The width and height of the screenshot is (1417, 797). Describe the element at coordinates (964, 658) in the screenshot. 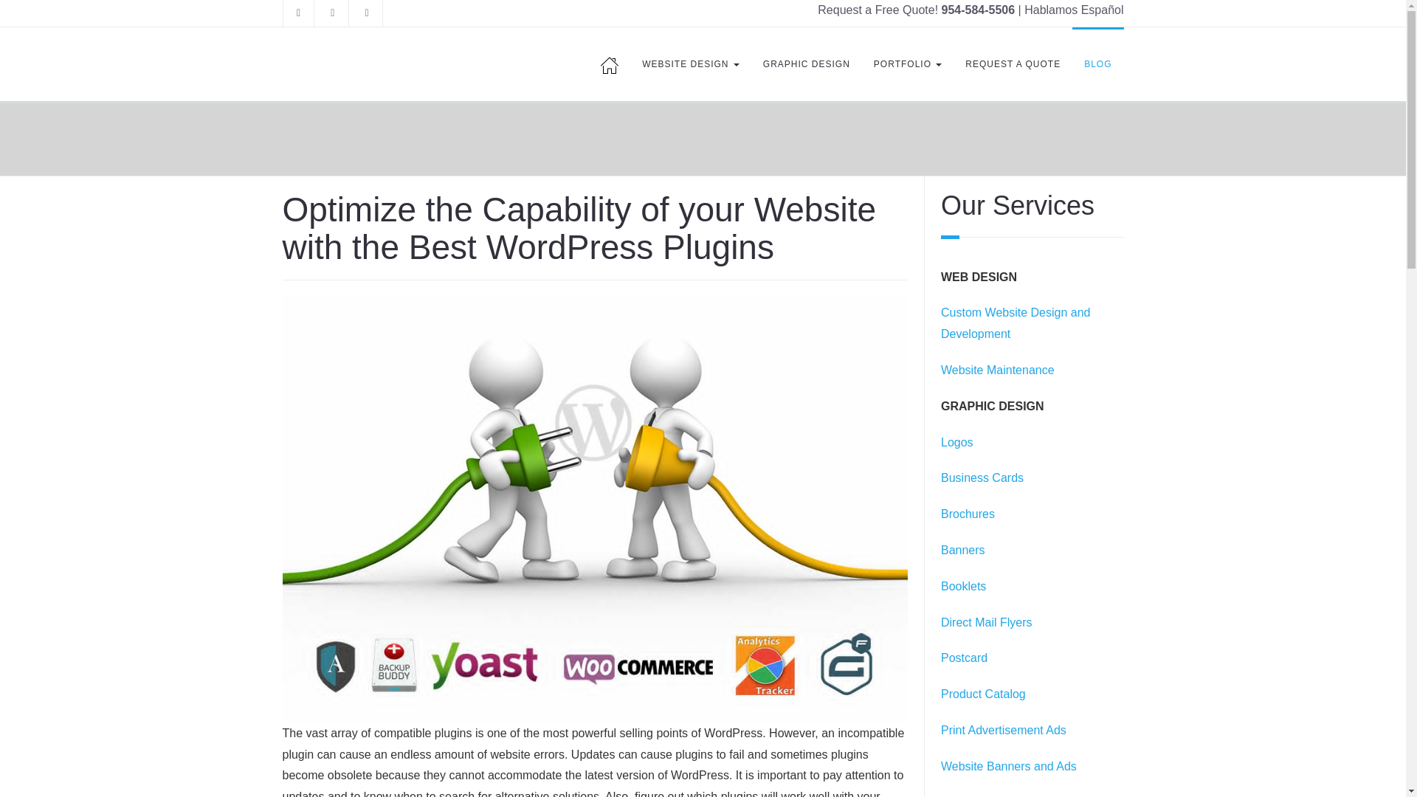

I see `Postcard` at that location.